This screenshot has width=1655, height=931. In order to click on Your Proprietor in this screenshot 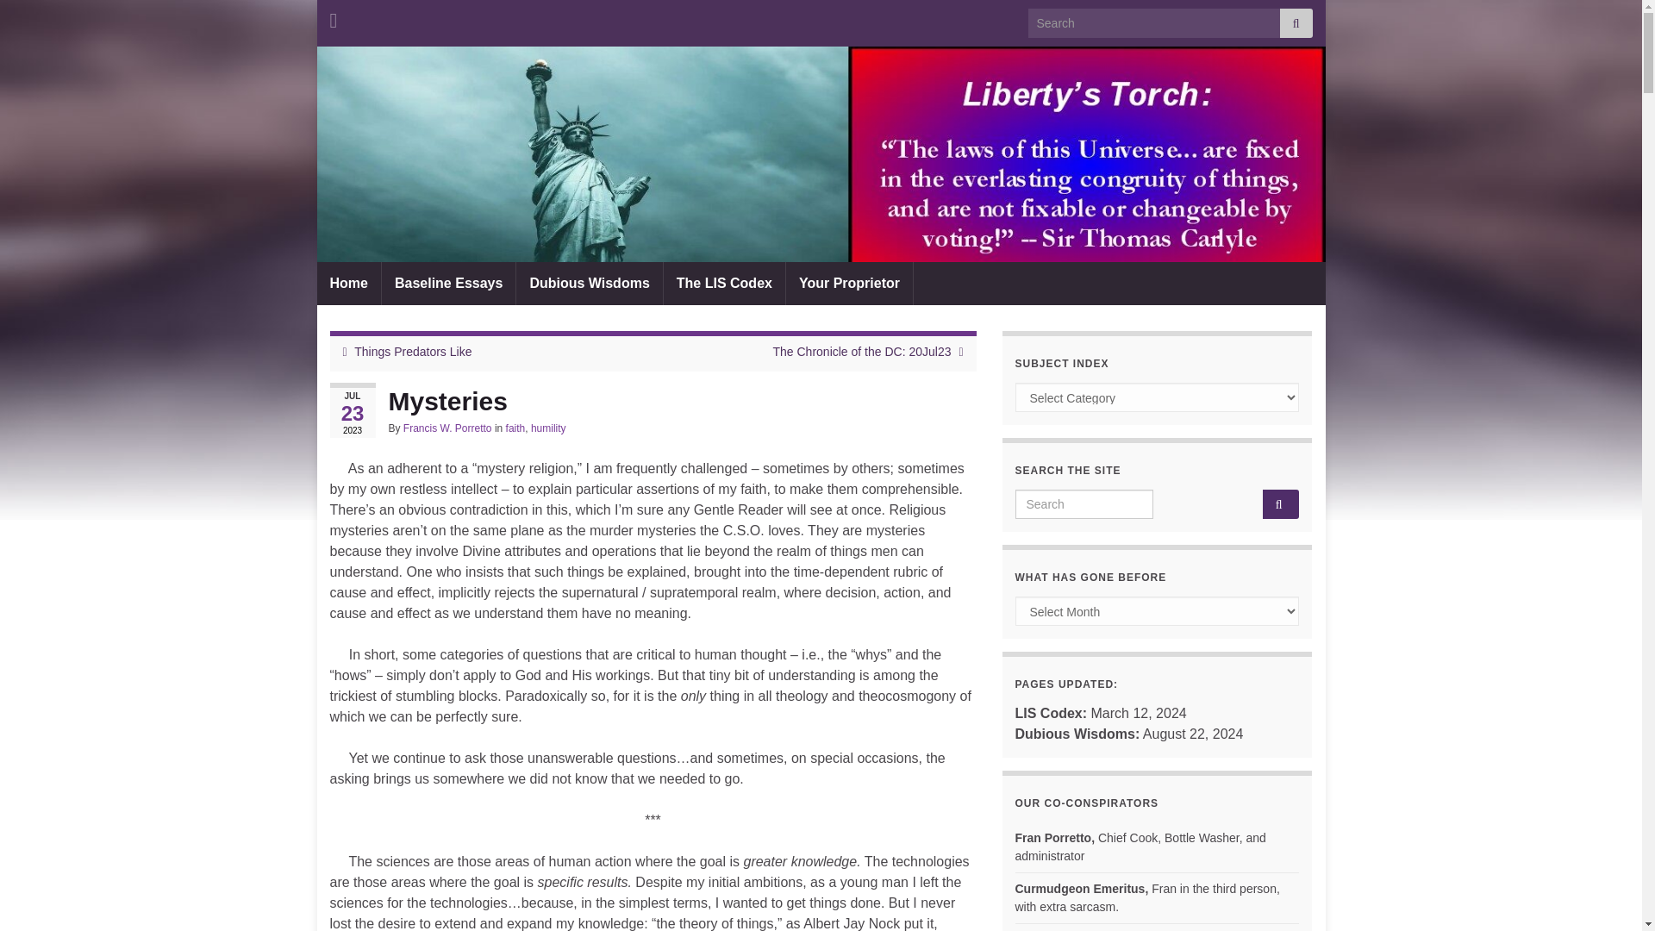, I will do `click(850, 283)`.